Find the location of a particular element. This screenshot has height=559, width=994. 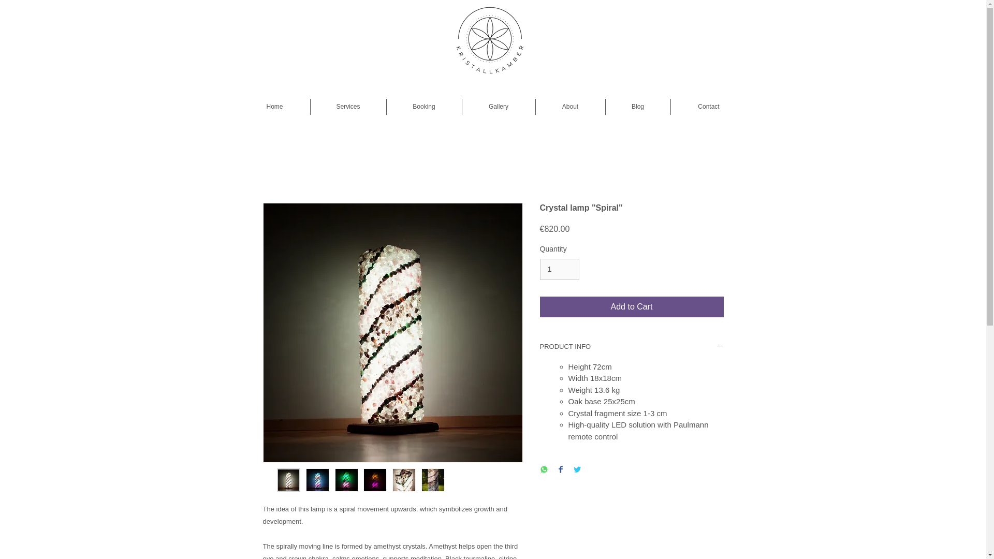

About is located at coordinates (569, 107).